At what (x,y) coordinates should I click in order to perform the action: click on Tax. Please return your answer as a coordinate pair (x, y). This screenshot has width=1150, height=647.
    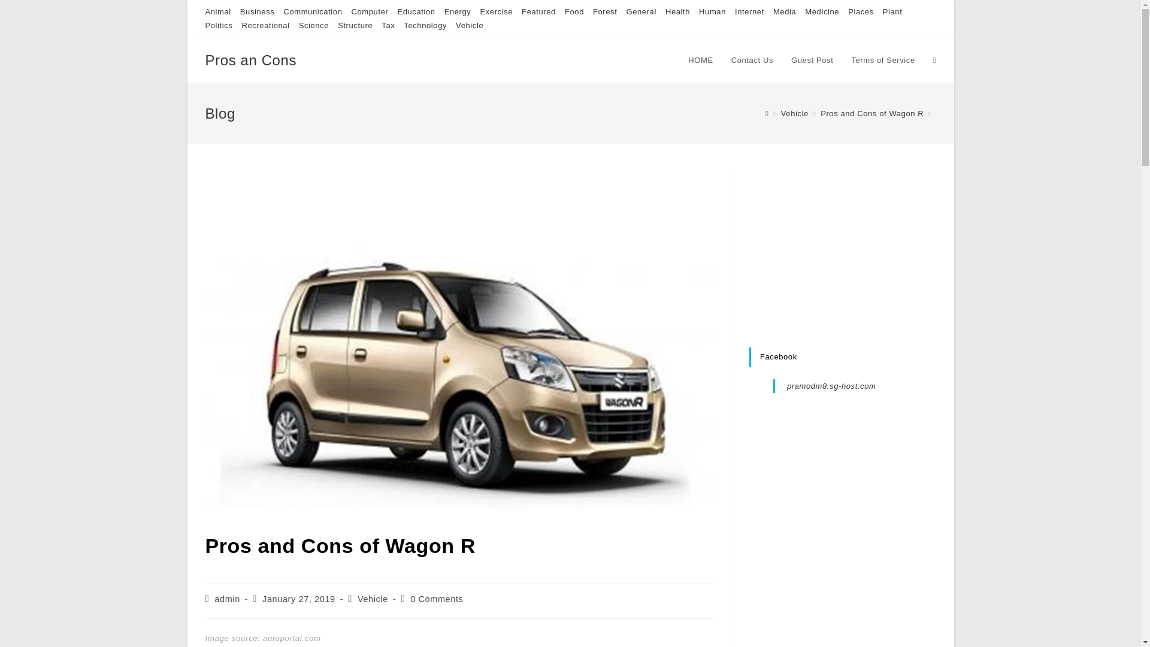
    Looking at the image, I should click on (388, 25).